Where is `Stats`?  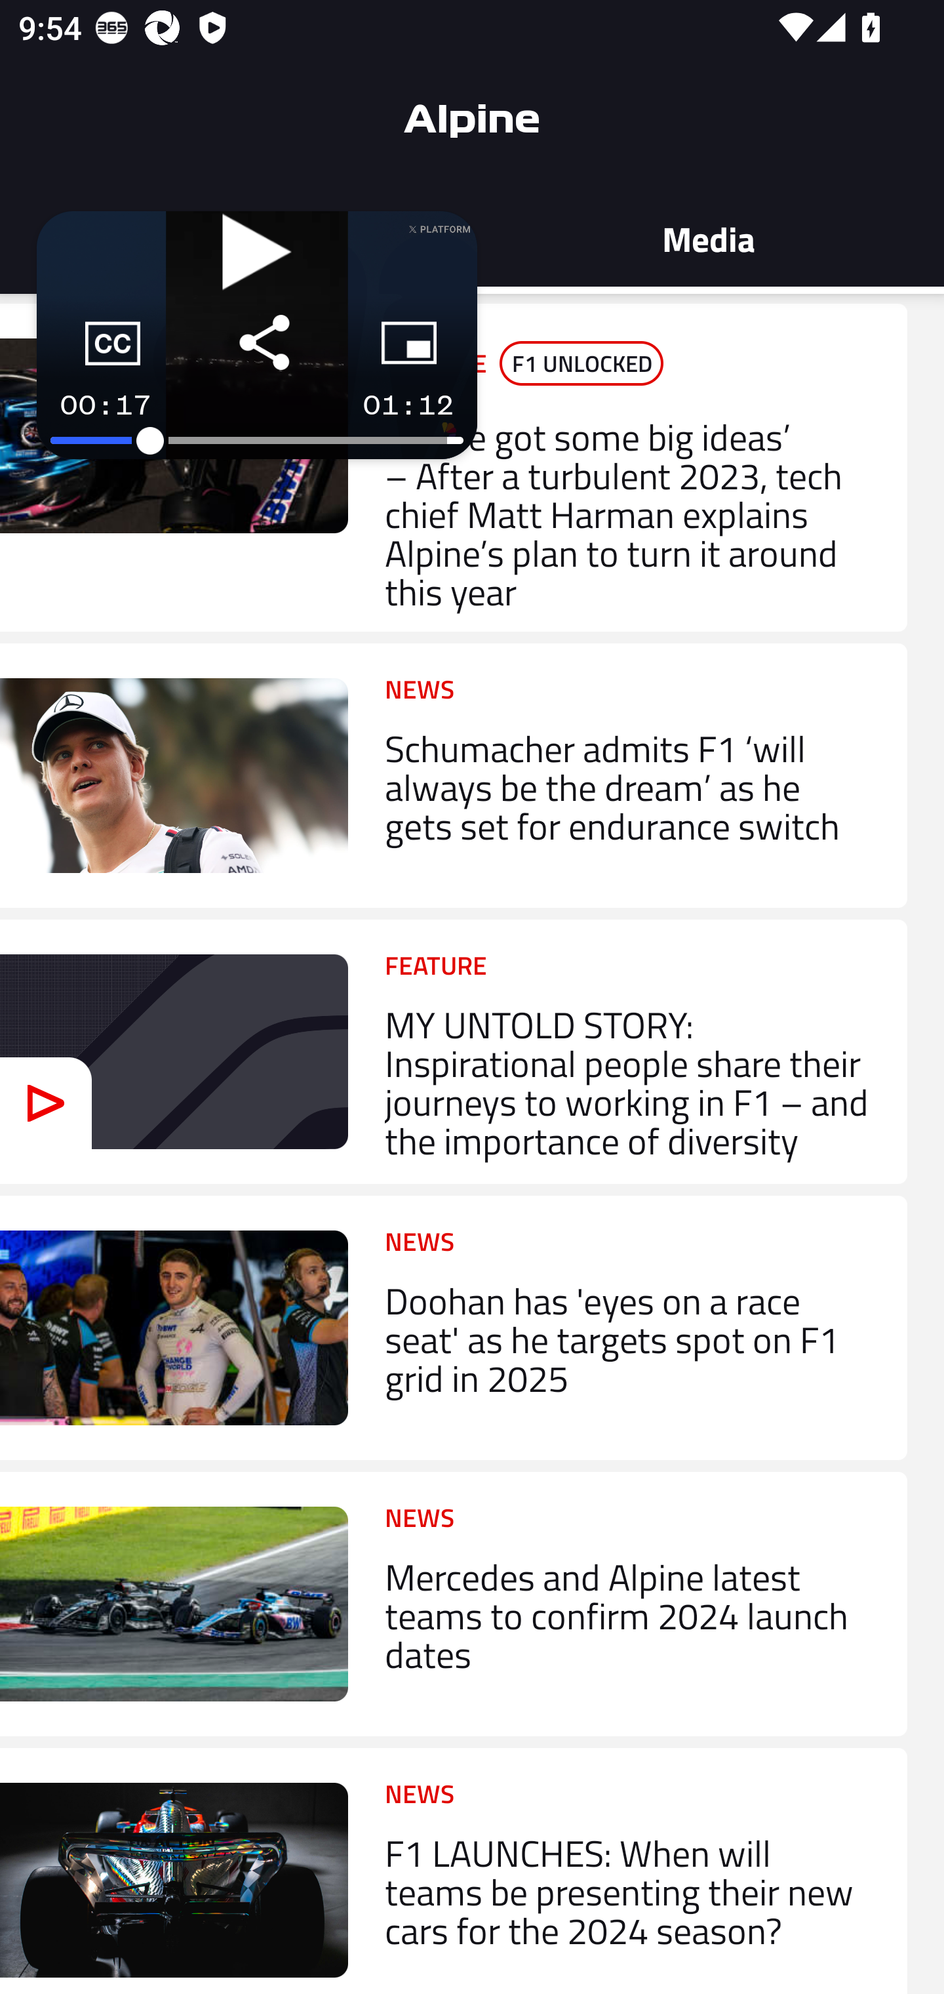
Stats is located at coordinates (236, 237).